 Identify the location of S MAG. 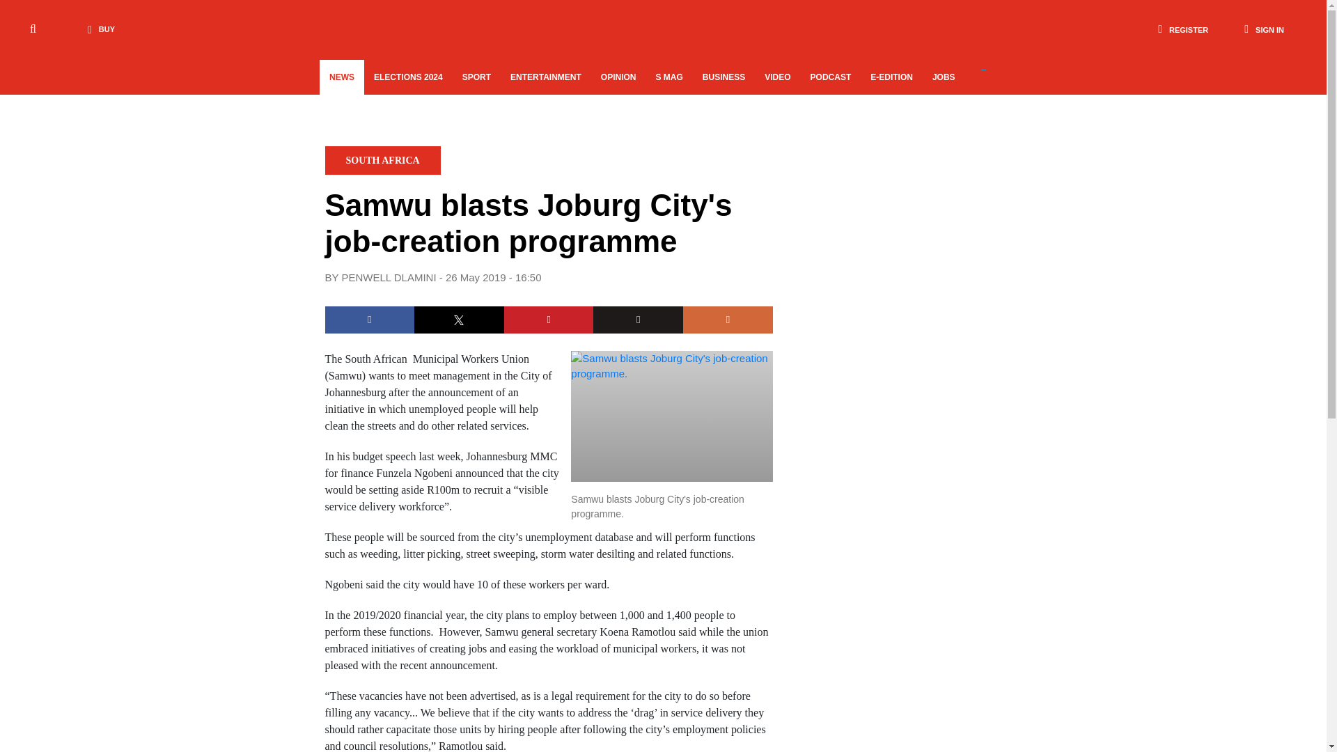
(668, 77).